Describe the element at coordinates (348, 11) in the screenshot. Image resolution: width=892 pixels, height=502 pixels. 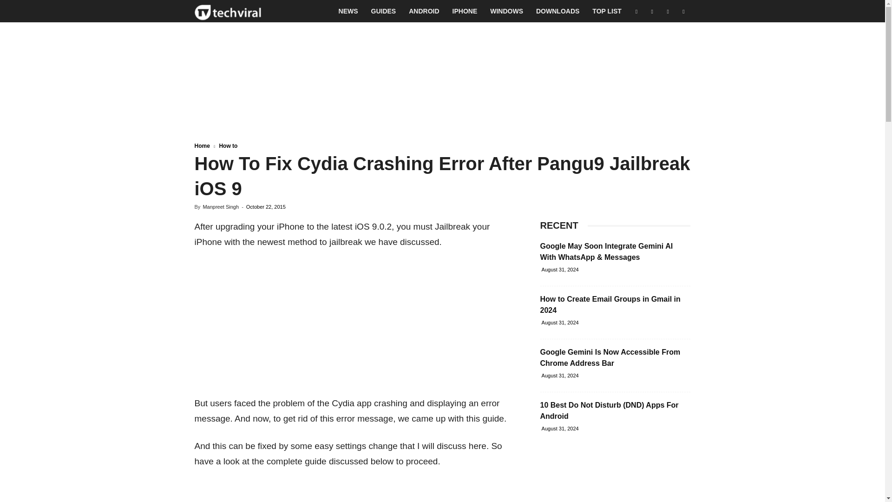
I see `NEWS` at that location.